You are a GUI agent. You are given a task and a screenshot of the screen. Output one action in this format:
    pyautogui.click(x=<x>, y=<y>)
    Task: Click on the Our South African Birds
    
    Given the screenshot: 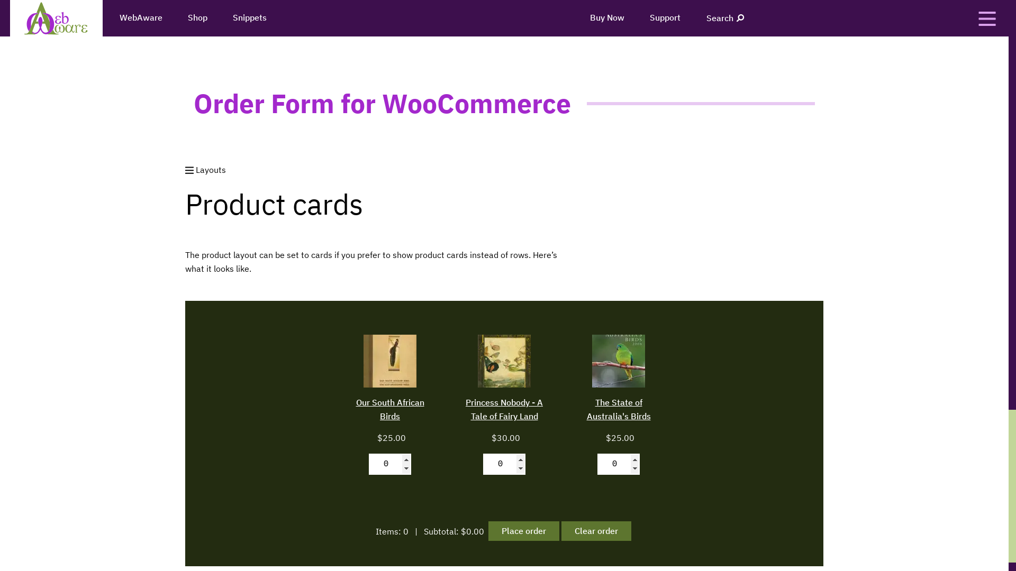 What is the action you would take?
    pyautogui.click(x=390, y=409)
    